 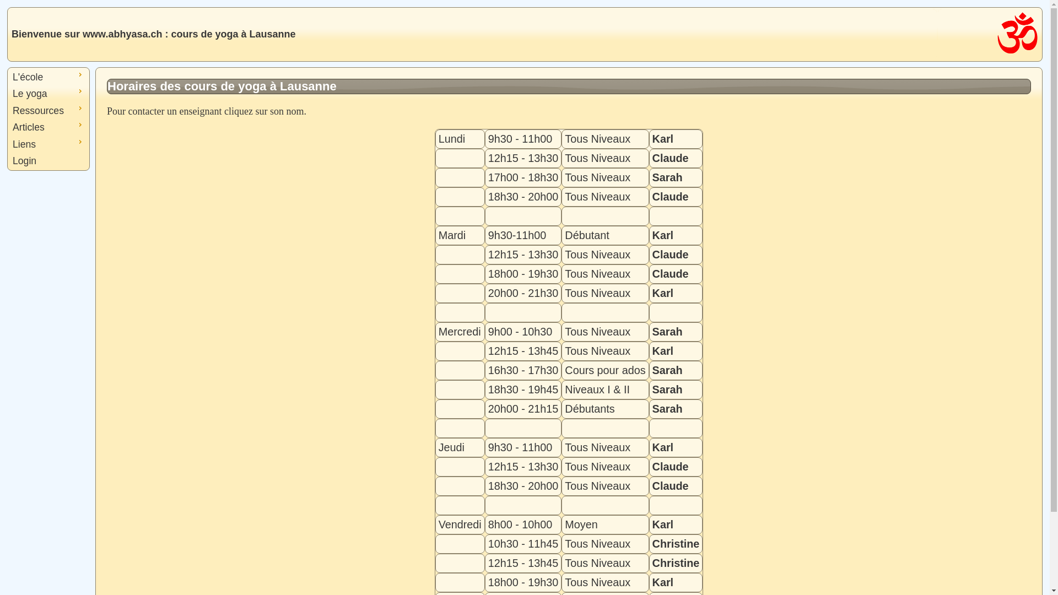 I want to click on Claude, so click(x=671, y=486).